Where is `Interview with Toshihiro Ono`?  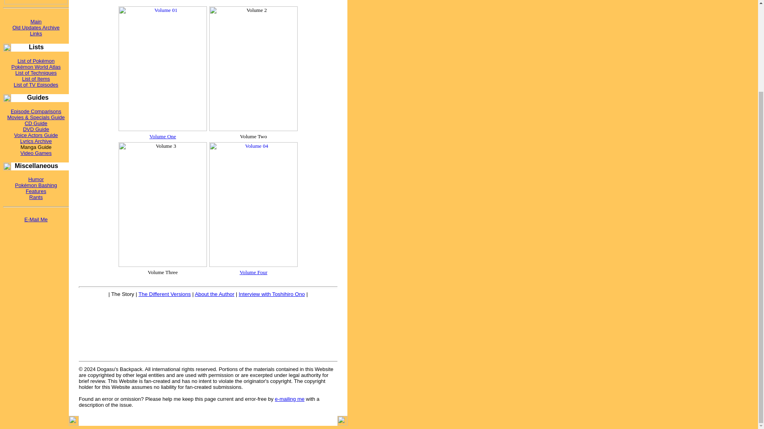 Interview with Toshihiro Ono is located at coordinates (271, 294).